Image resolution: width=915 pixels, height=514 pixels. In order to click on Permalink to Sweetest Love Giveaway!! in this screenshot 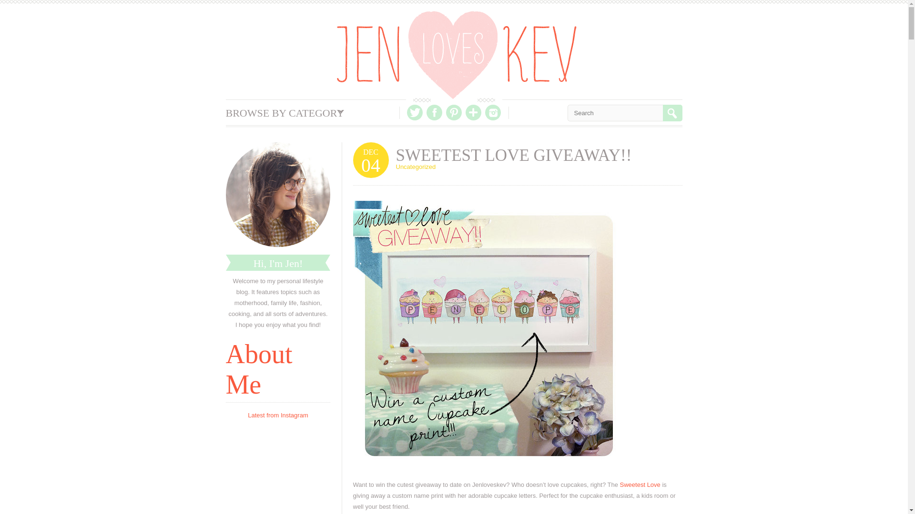, I will do `click(513, 155)`.